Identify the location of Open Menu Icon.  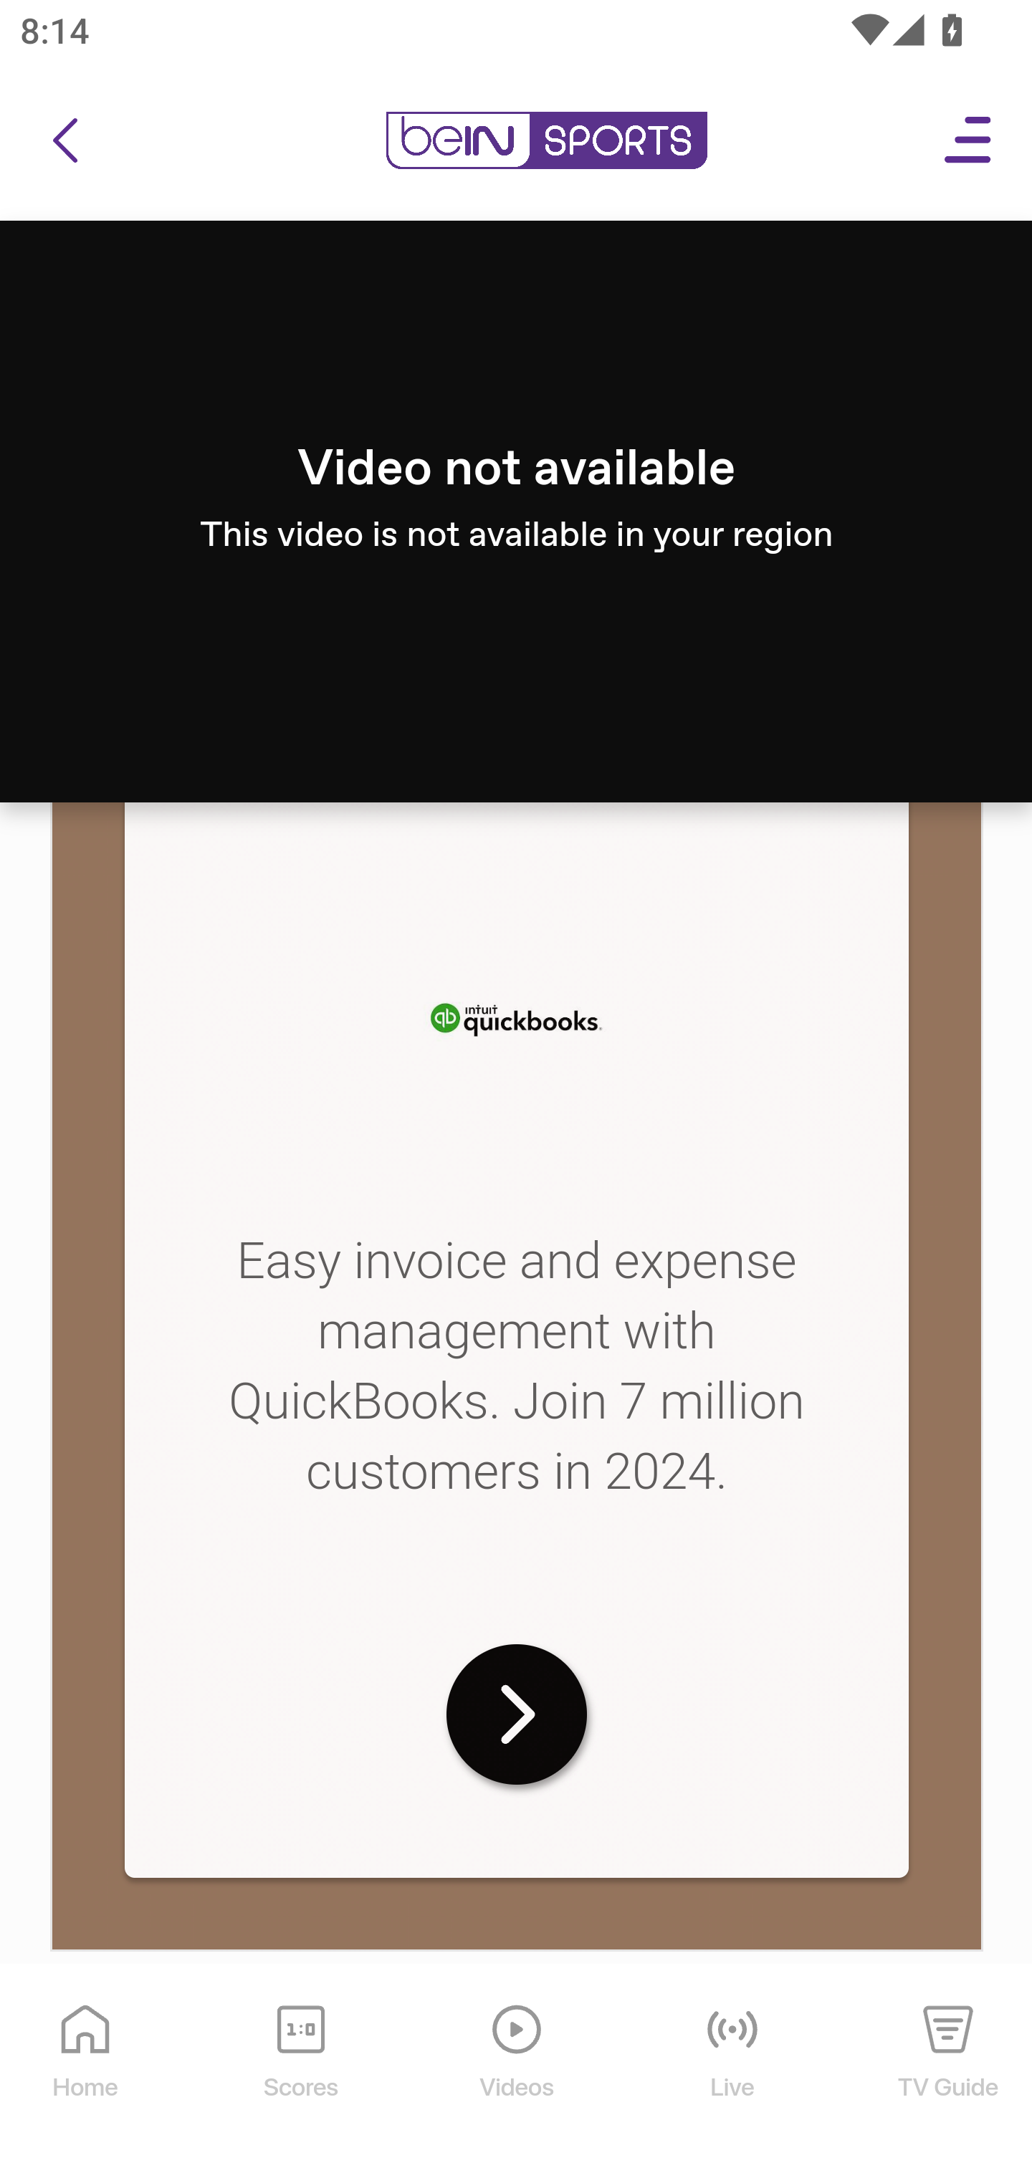
(969, 141).